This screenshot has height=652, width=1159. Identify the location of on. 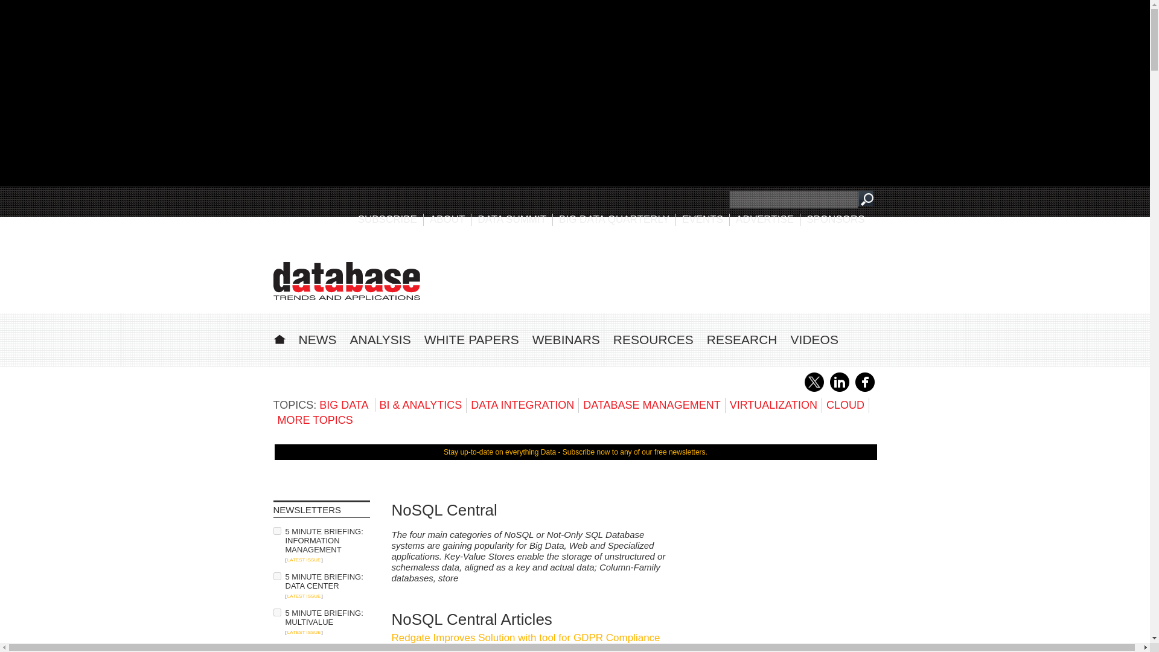
(276, 576).